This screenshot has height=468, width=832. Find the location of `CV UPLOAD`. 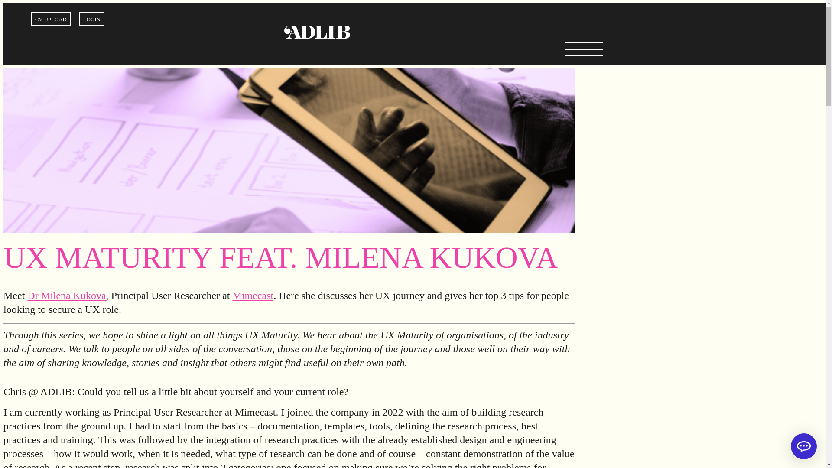

CV UPLOAD is located at coordinates (51, 19).